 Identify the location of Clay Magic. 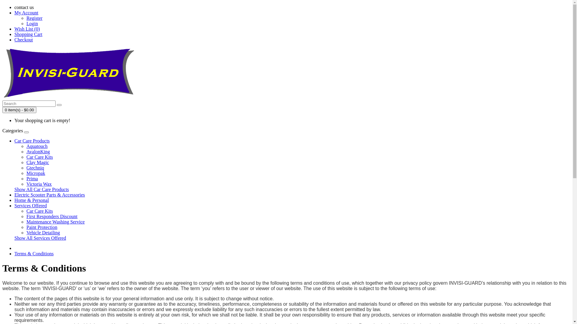
(38, 163).